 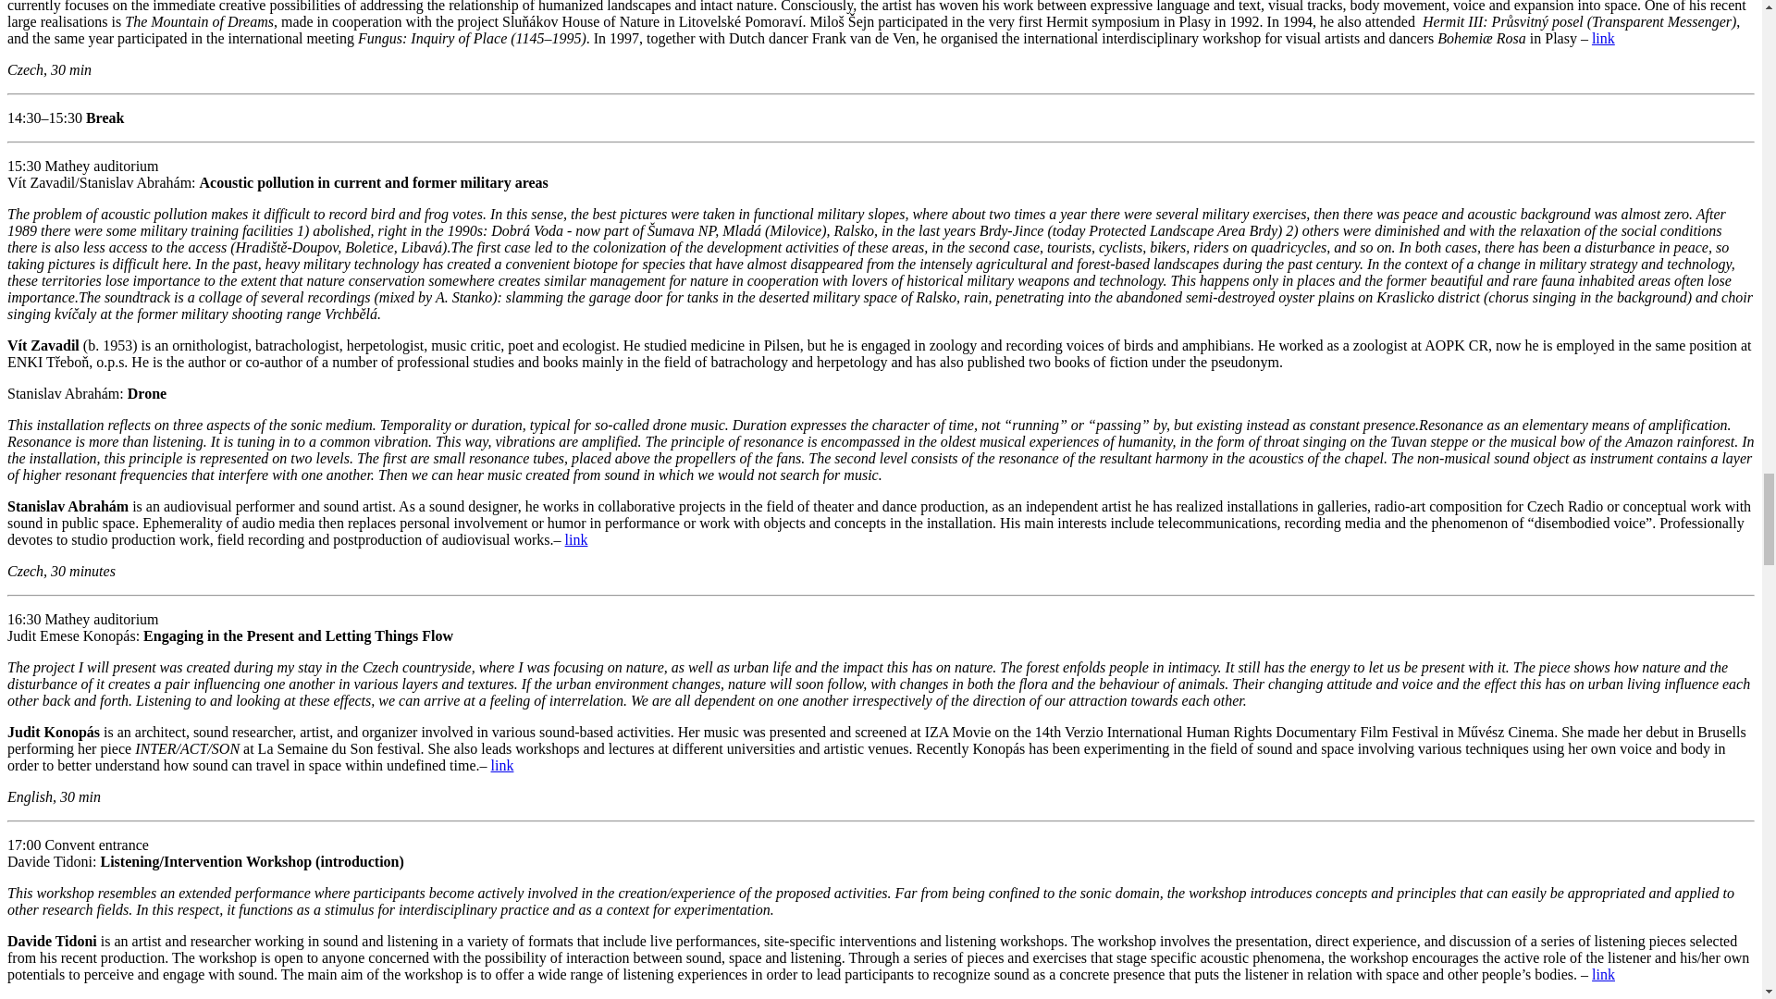 What do you see at coordinates (1602, 38) in the screenshot?
I see `link` at bounding box center [1602, 38].